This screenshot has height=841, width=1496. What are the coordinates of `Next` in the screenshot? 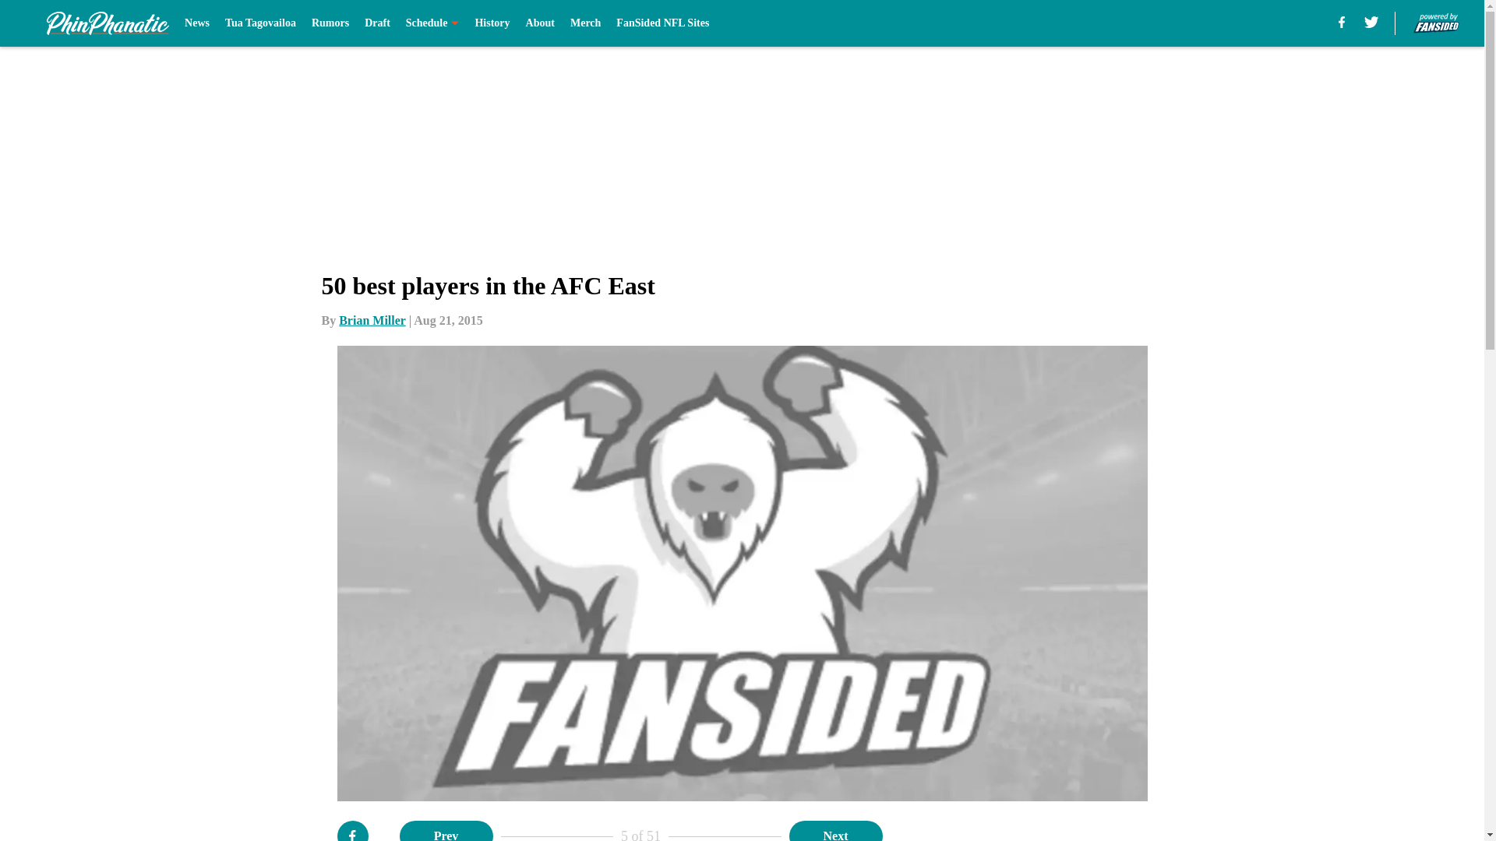 It's located at (835, 831).